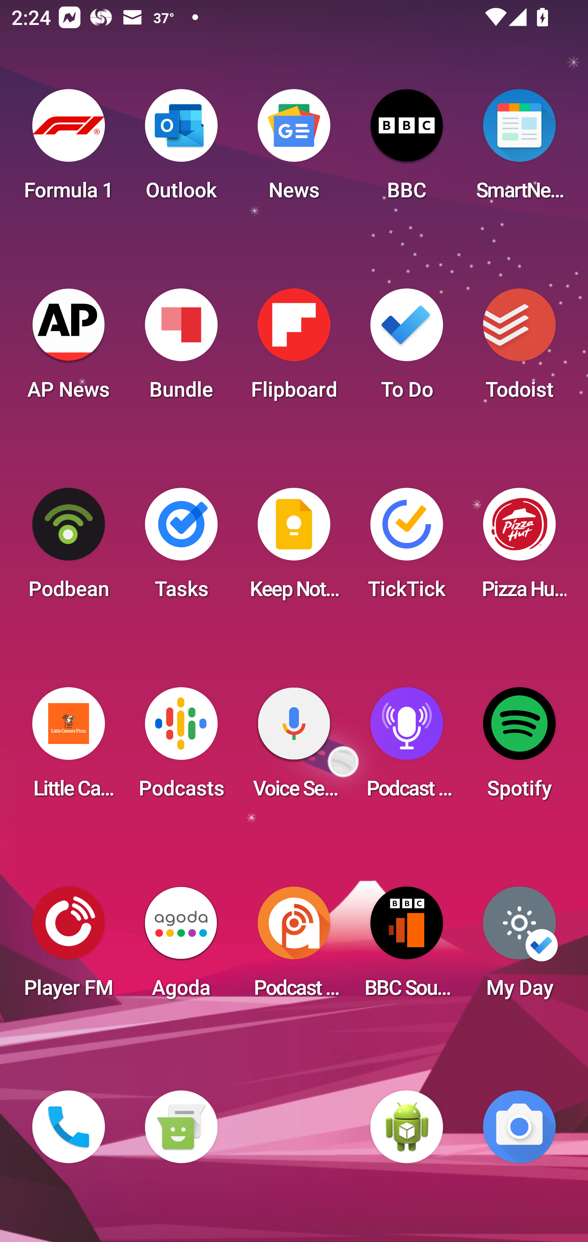 Image resolution: width=588 pixels, height=1242 pixels. What do you see at coordinates (181, 548) in the screenshot?
I see `Tasks` at bounding box center [181, 548].